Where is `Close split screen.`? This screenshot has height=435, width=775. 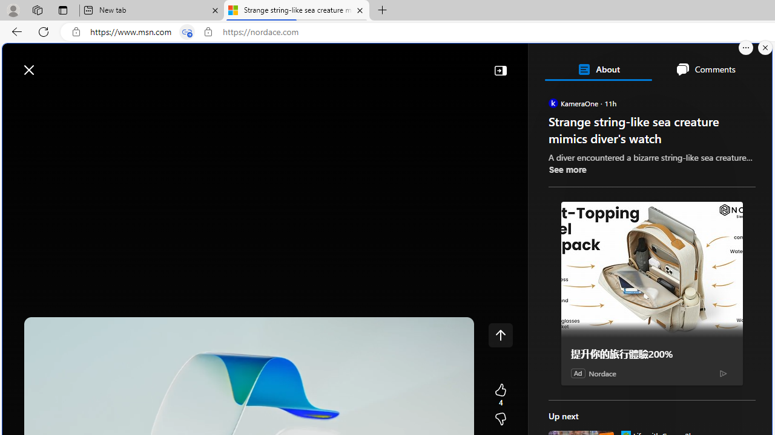
Close split screen. is located at coordinates (765, 48).